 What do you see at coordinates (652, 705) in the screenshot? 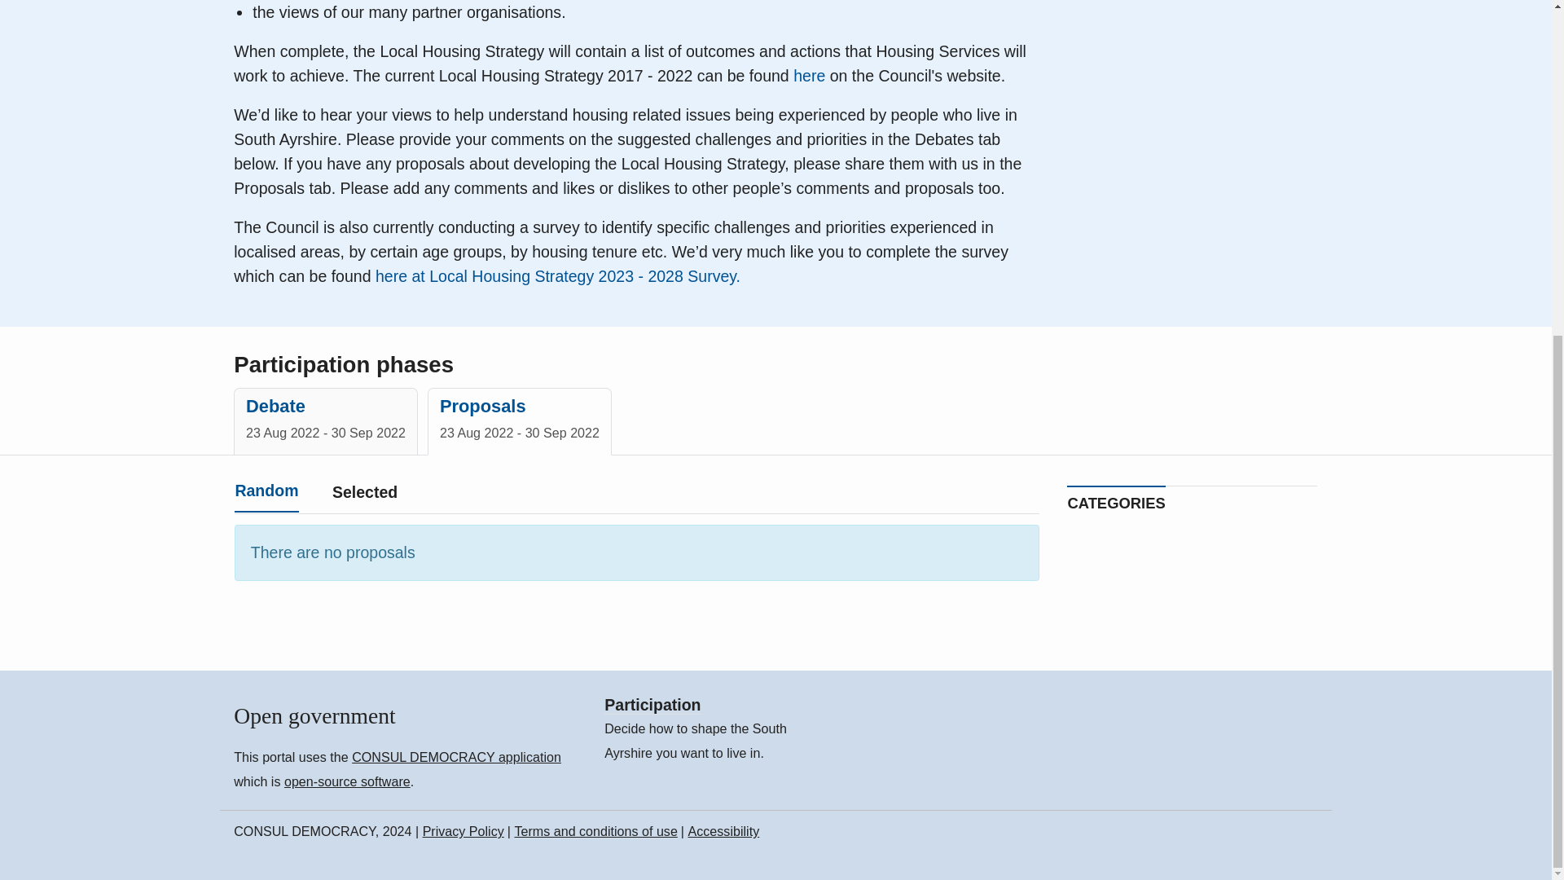
I see `Participation` at bounding box center [652, 705].